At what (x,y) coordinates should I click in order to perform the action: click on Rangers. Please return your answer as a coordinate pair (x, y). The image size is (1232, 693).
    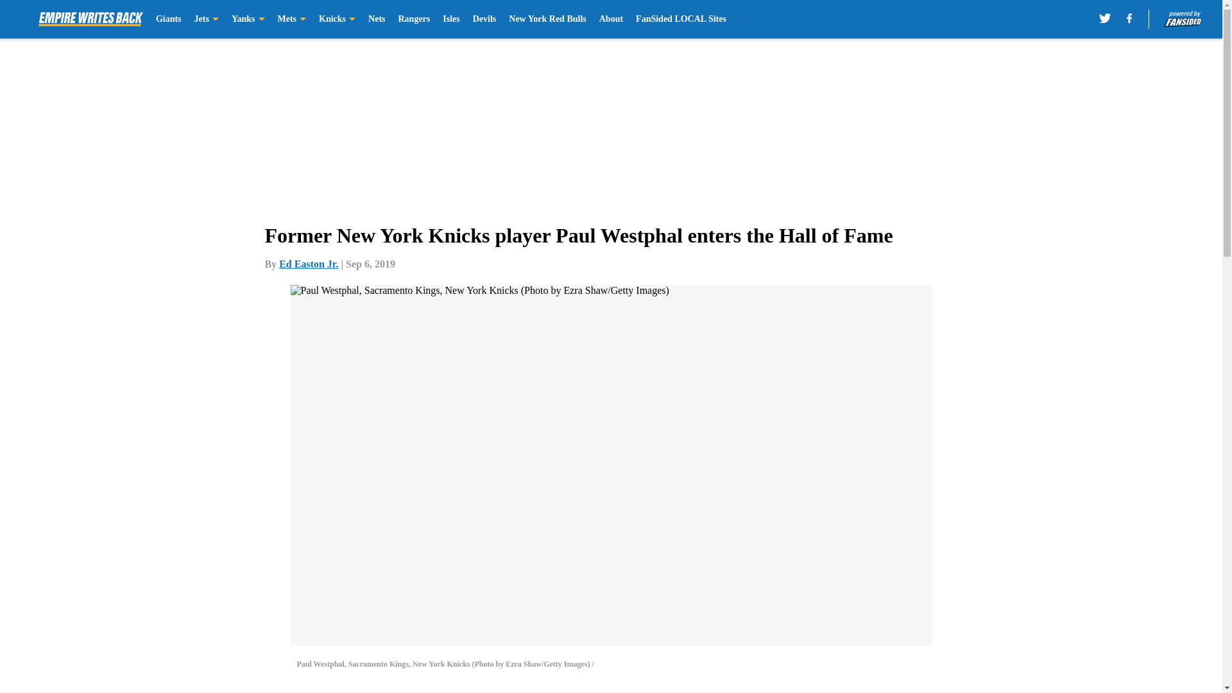
    Looking at the image, I should click on (414, 19).